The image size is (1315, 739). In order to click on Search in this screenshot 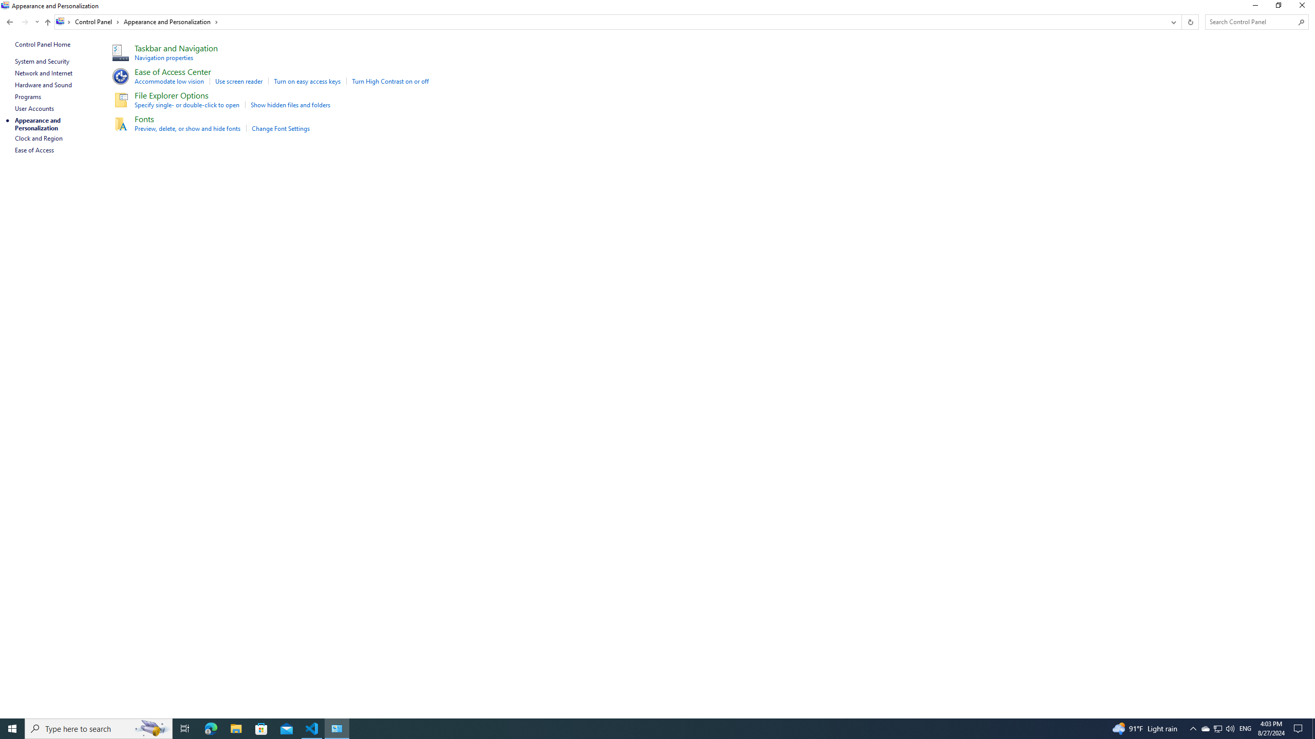, I will do `click(1302, 22)`.